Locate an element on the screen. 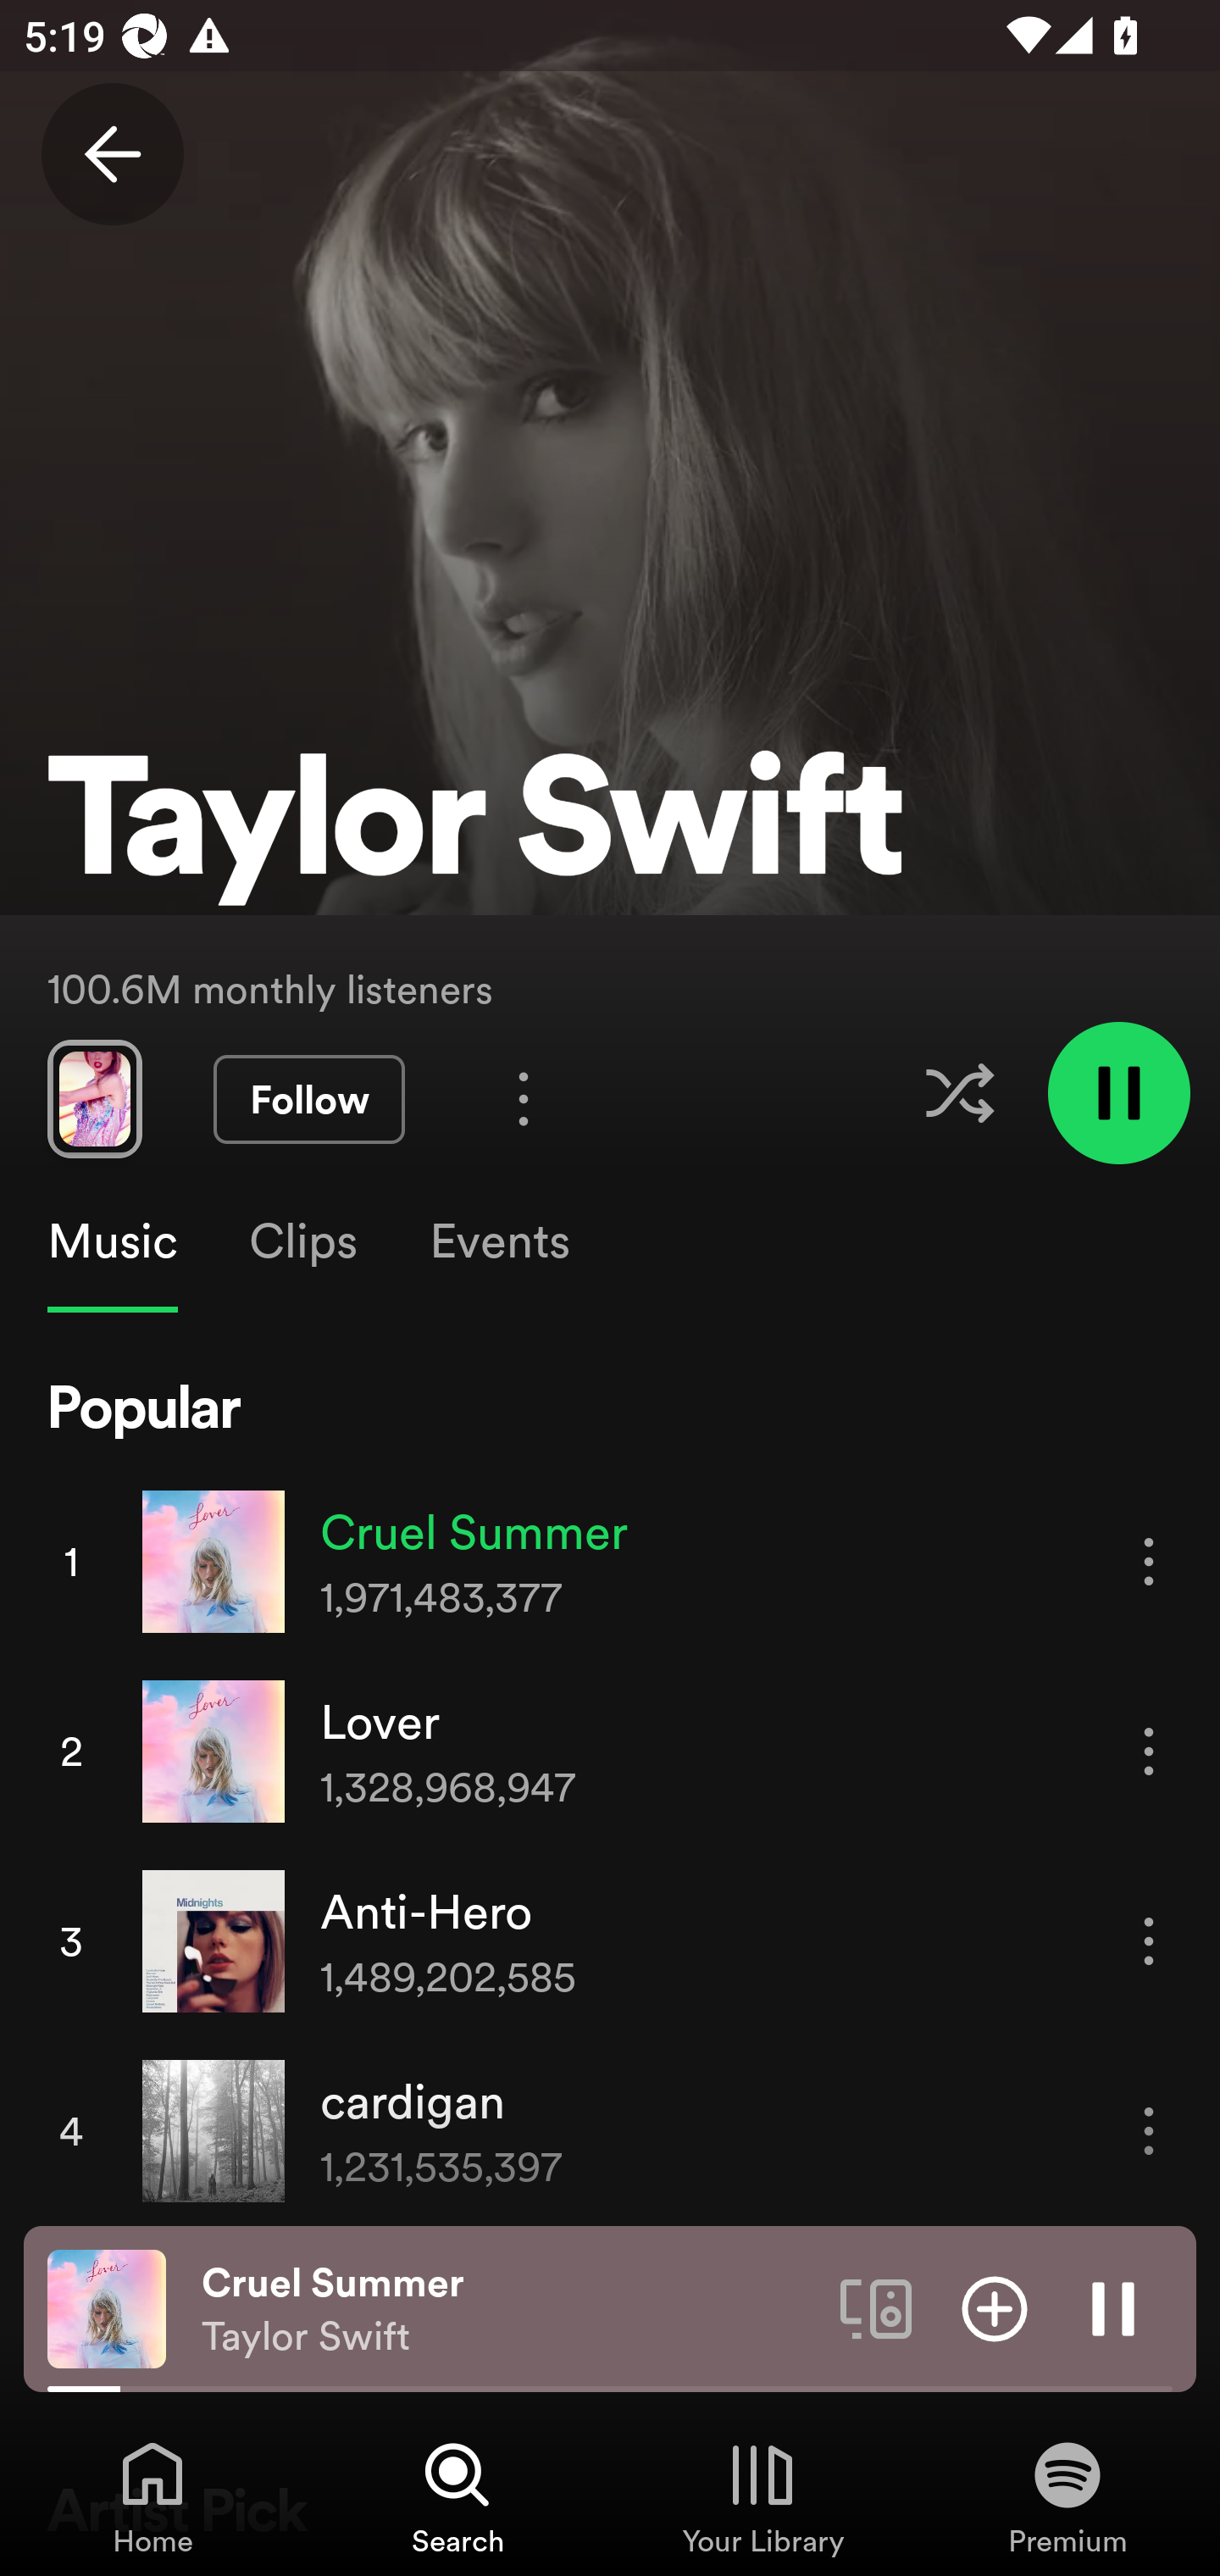 Image resolution: width=1220 pixels, height=2576 pixels. Premium, Tab 4 of 4 Premium Premium is located at coordinates (1067, 2496).